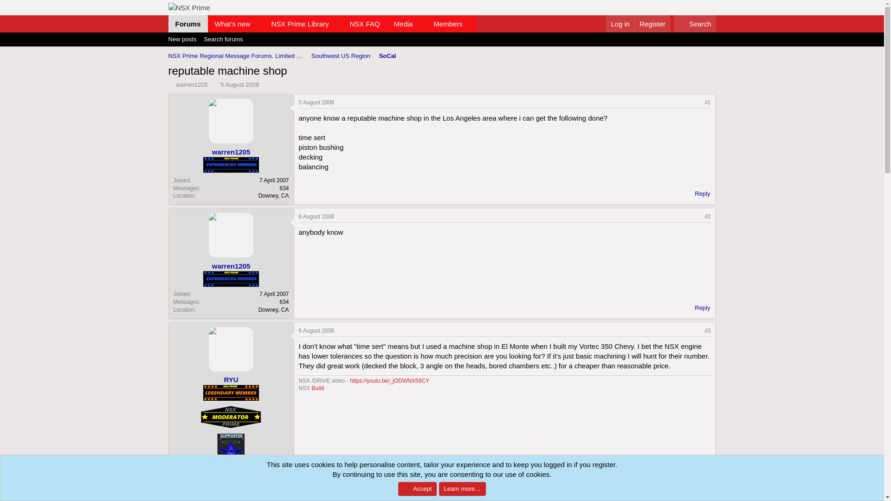 The height and width of the screenshot is (501, 891). I want to click on 5 August 2008 at 12:13 AM, so click(239, 84).